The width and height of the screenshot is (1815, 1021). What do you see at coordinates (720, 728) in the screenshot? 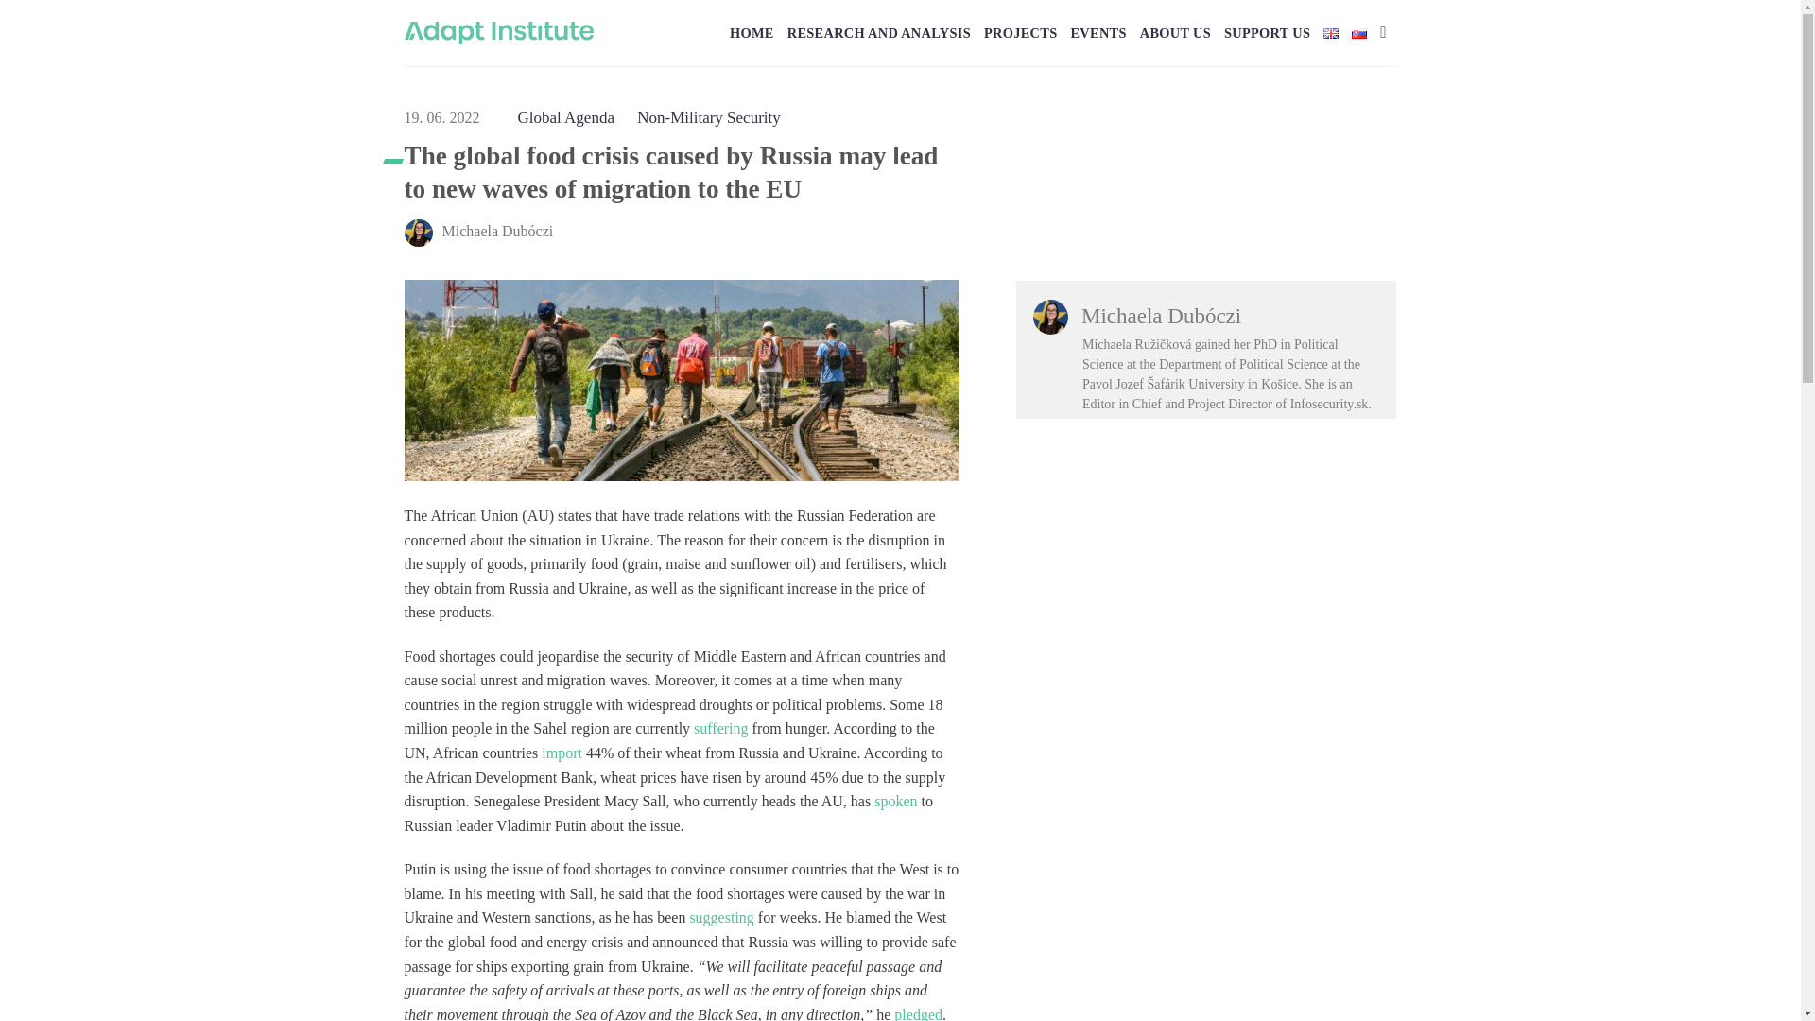
I see `suffering` at bounding box center [720, 728].